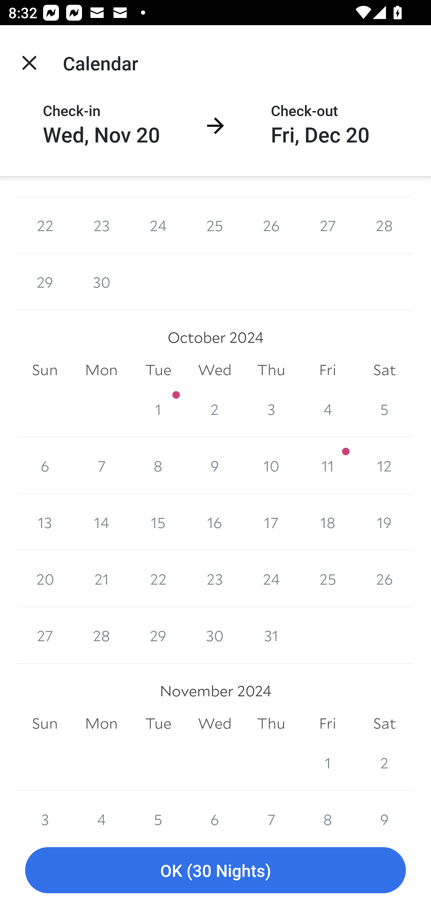 Image resolution: width=431 pixels, height=910 pixels. What do you see at coordinates (158, 409) in the screenshot?
I see `1 1 October 2024` at bounding box center [158, 409].